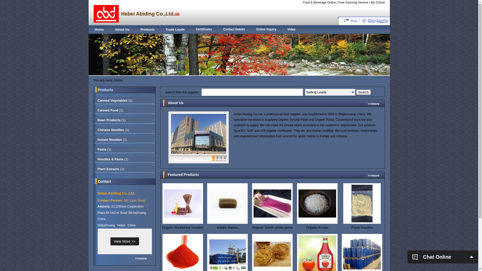 The height and width of the screenshot is (271, 482). I want to click on Home, so click(99, 30).